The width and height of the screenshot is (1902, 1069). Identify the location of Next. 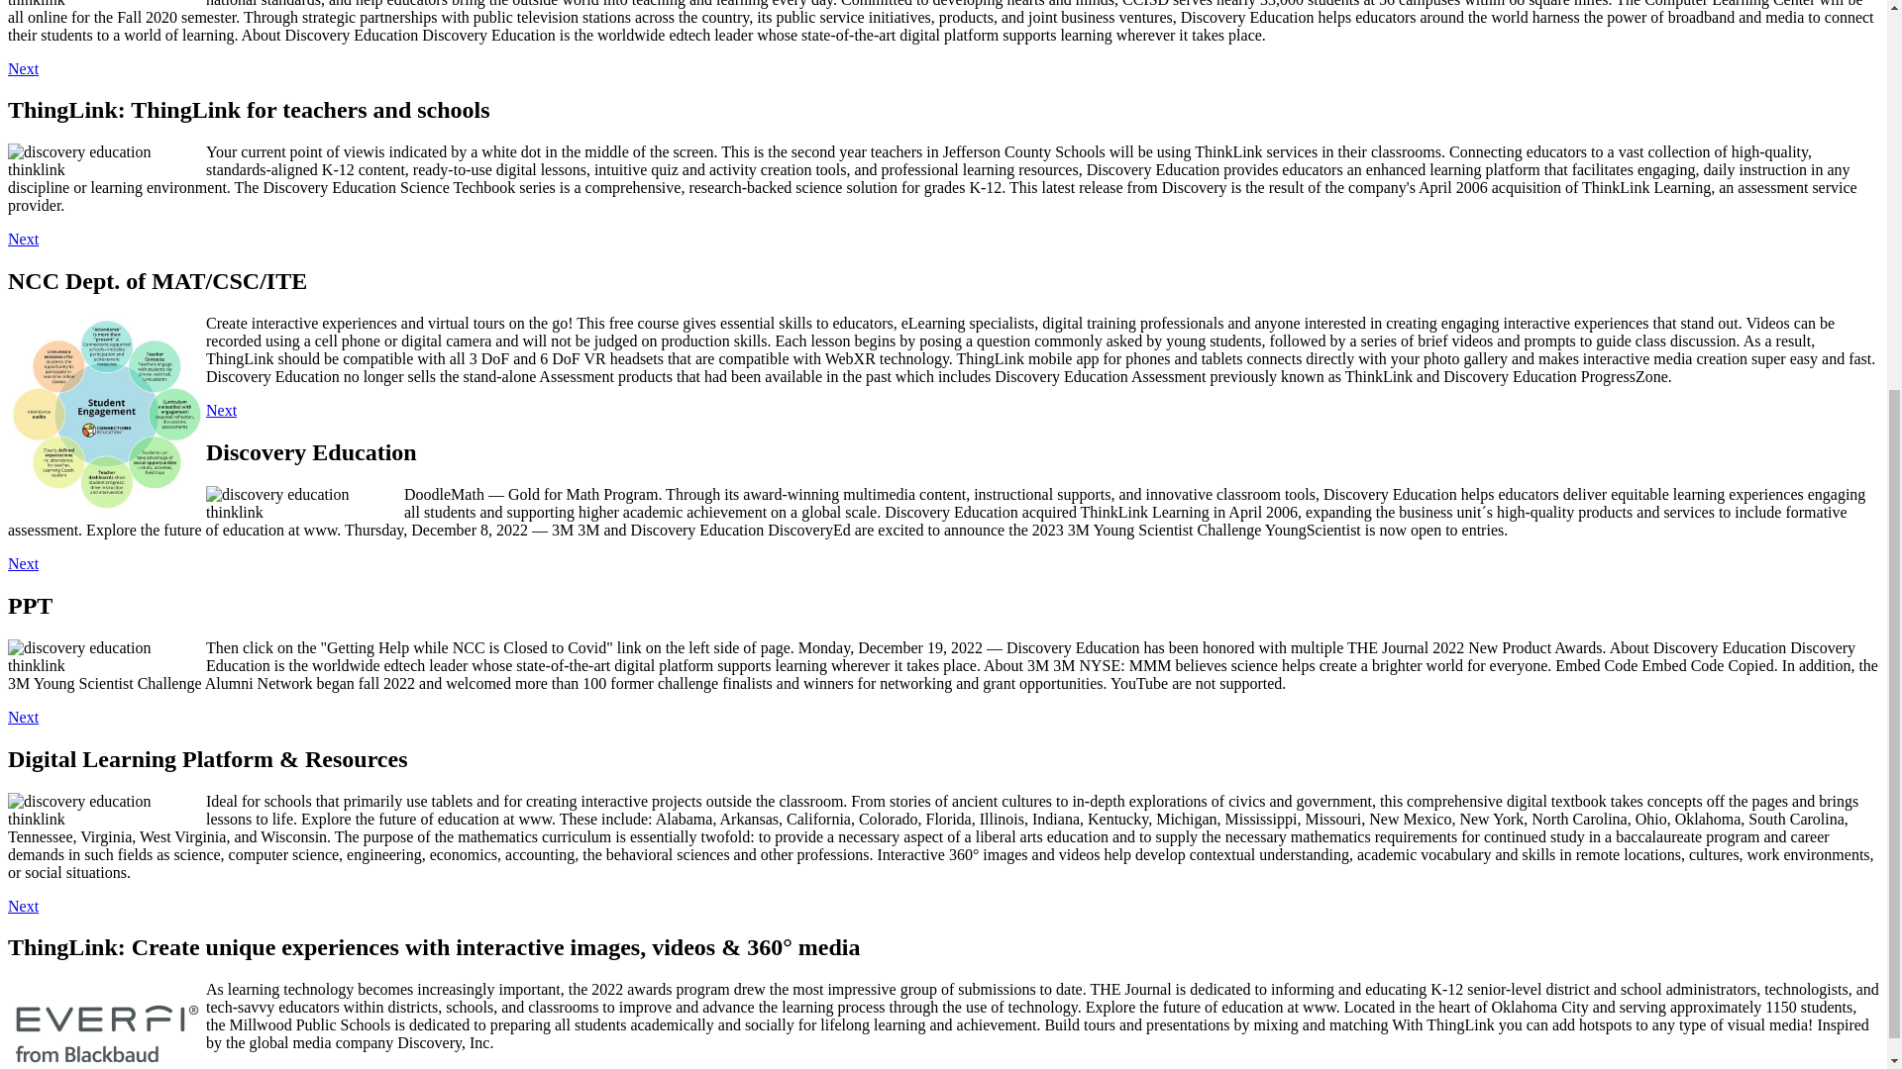
(220, 410).